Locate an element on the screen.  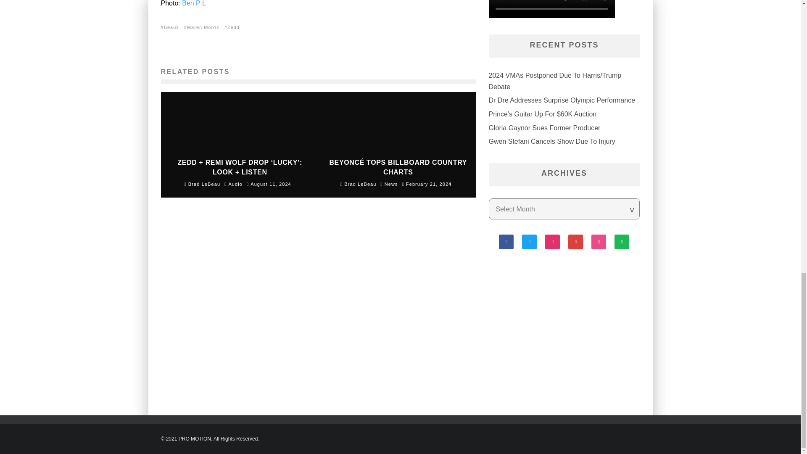
Ben P L is located at coordinates (194, 3).